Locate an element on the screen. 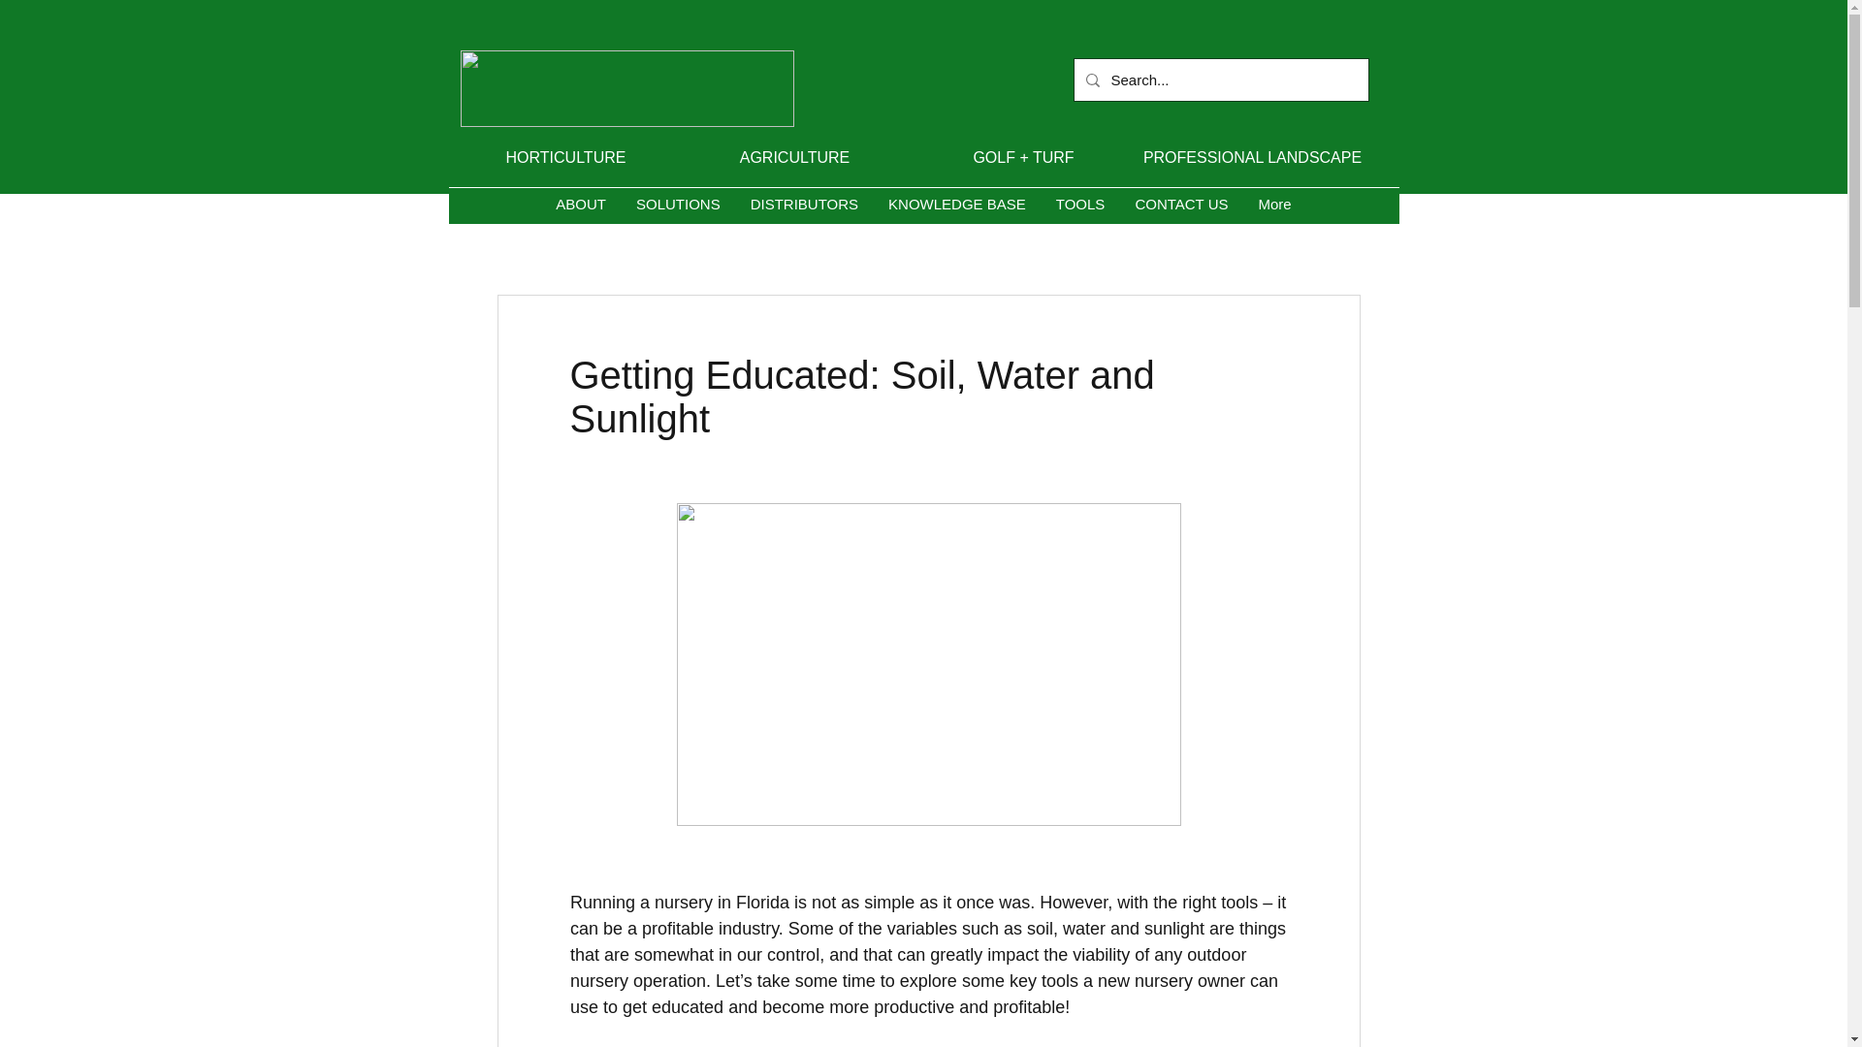 The image size is (1862, 1047). ABOUT is located at coordinates (580, 208).